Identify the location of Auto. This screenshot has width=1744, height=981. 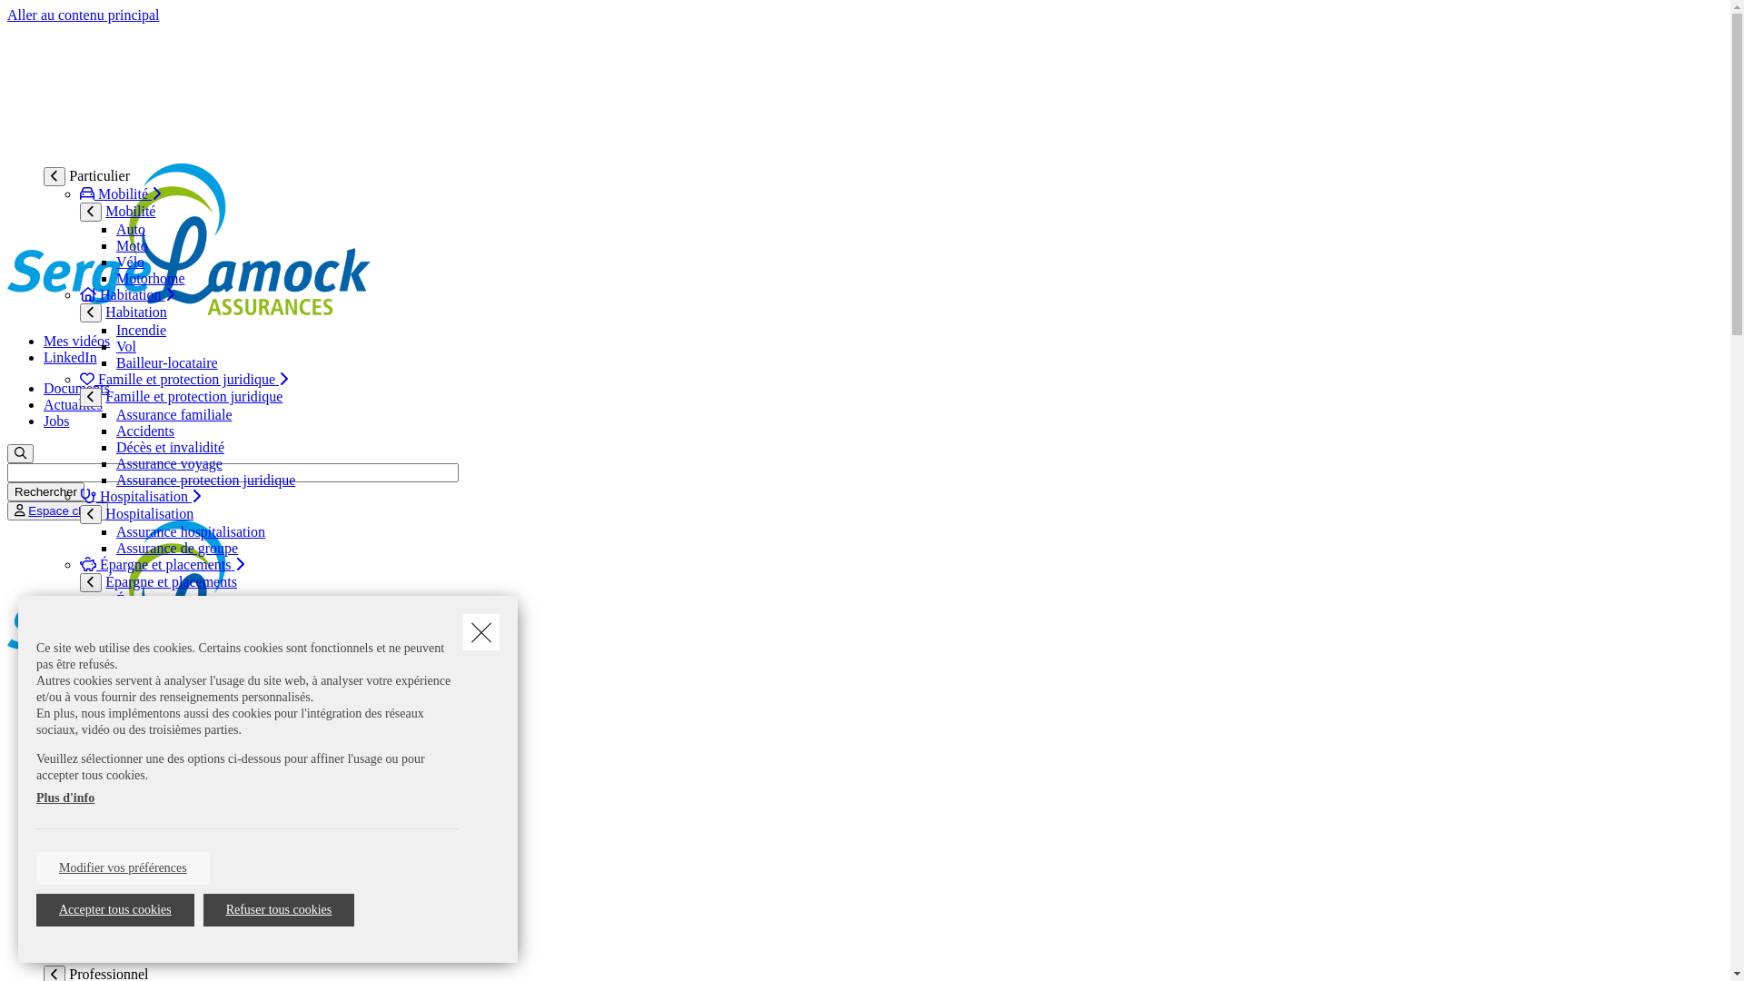
(131, 229).